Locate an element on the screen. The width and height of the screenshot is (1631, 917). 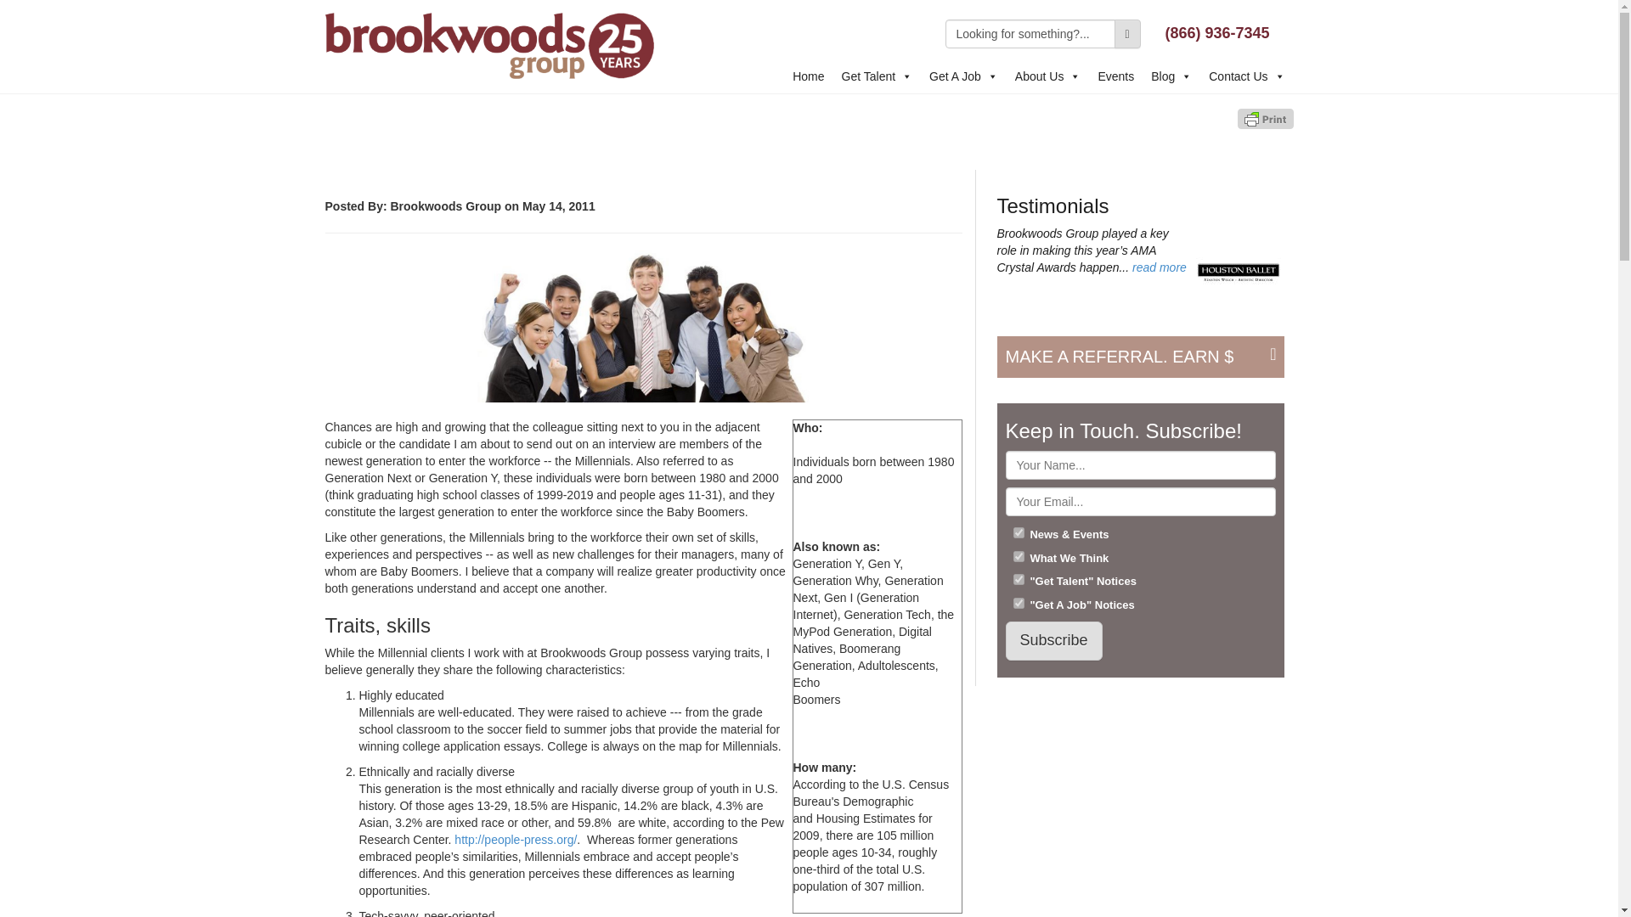
Looking for something?... is located at coordinates (1029, 34).